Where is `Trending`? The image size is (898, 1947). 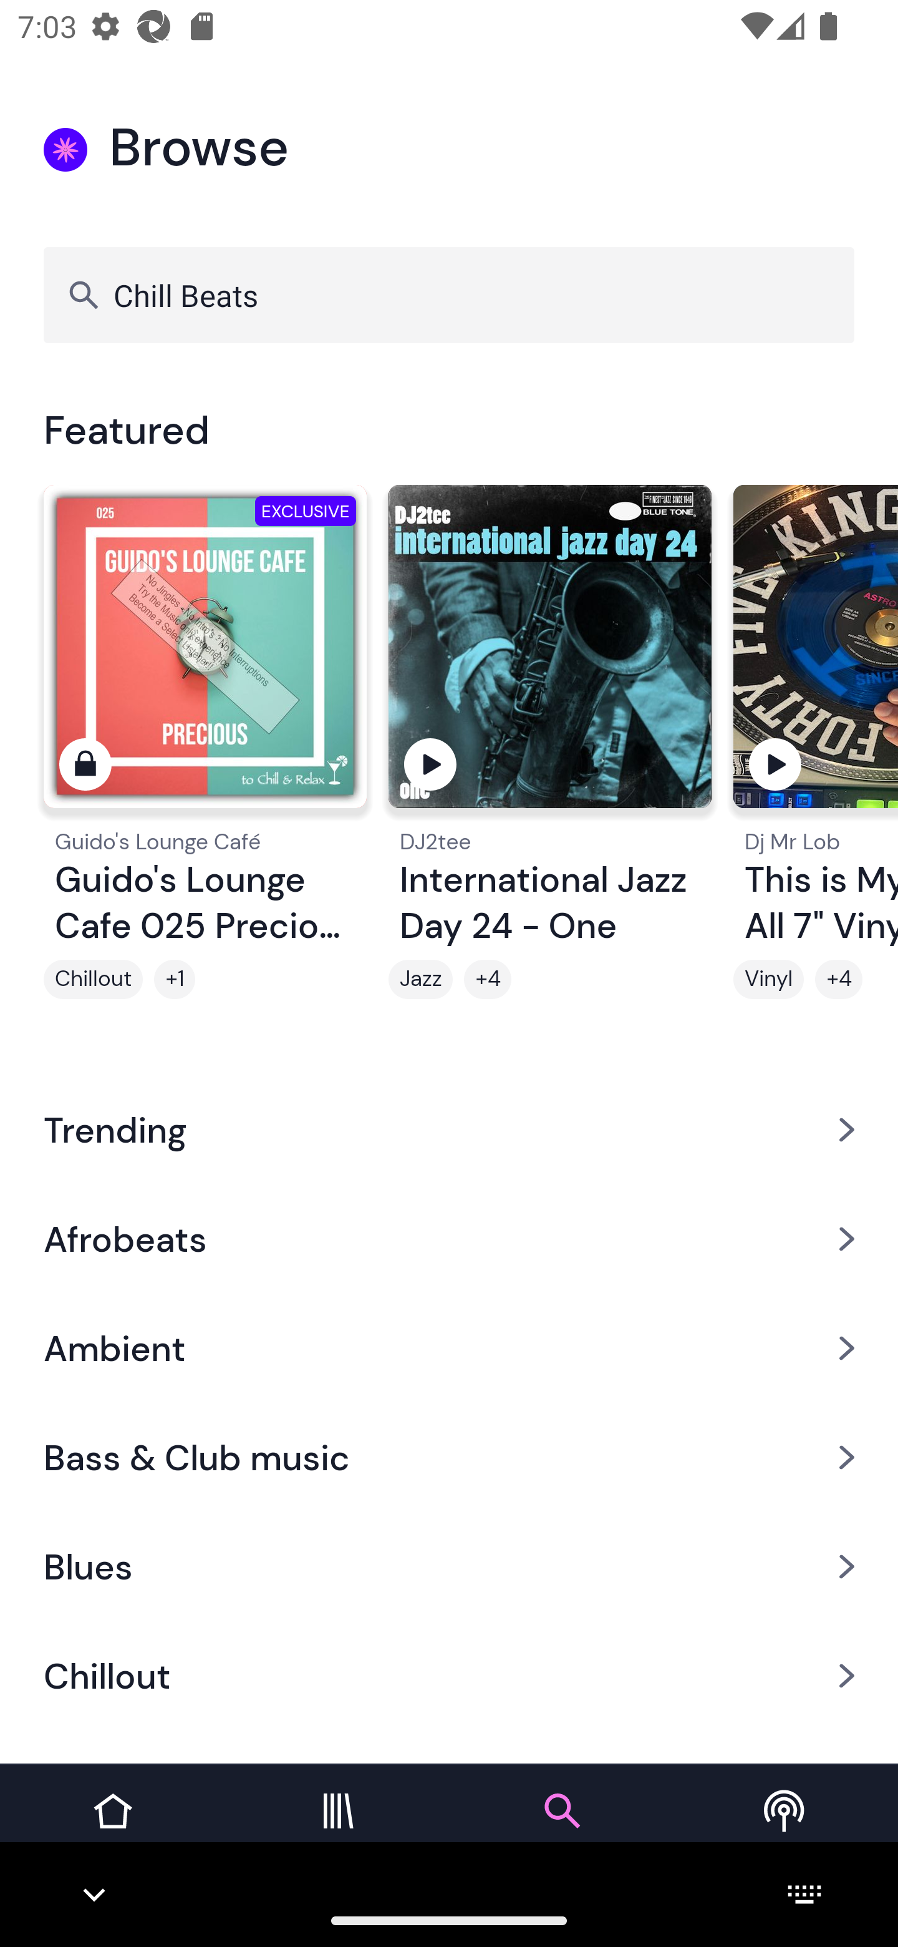 Trending is located at coordinates (449, 1129).